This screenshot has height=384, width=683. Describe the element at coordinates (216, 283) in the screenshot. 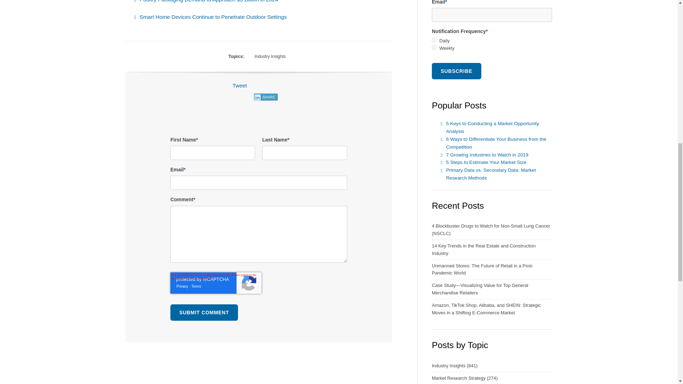

I see `reCAPTCHA` at that location.